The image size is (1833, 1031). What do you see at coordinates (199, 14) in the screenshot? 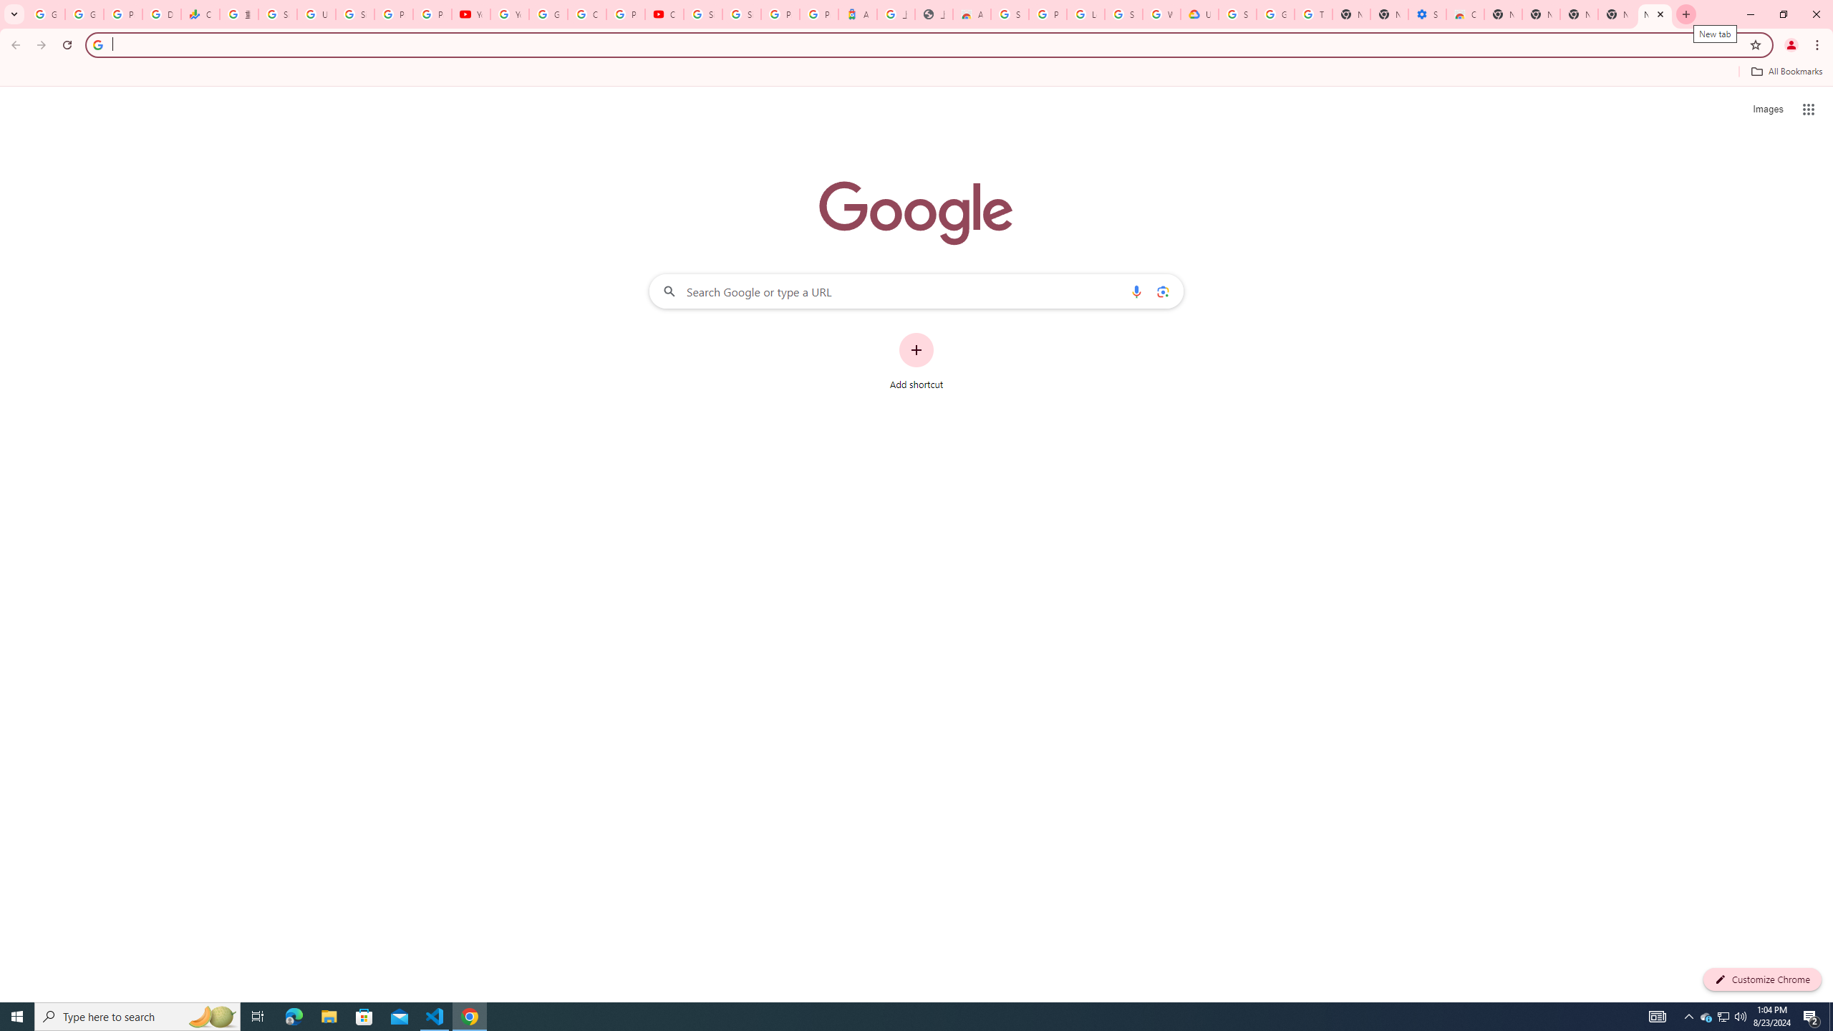
I see `Currencies - Google Finance` at bounding box center [199, 14].